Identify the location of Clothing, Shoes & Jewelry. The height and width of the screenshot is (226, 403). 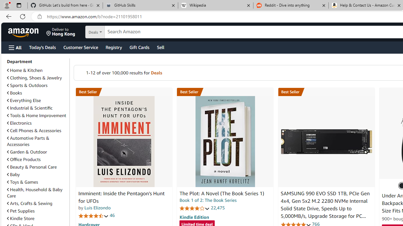
(37, 78).